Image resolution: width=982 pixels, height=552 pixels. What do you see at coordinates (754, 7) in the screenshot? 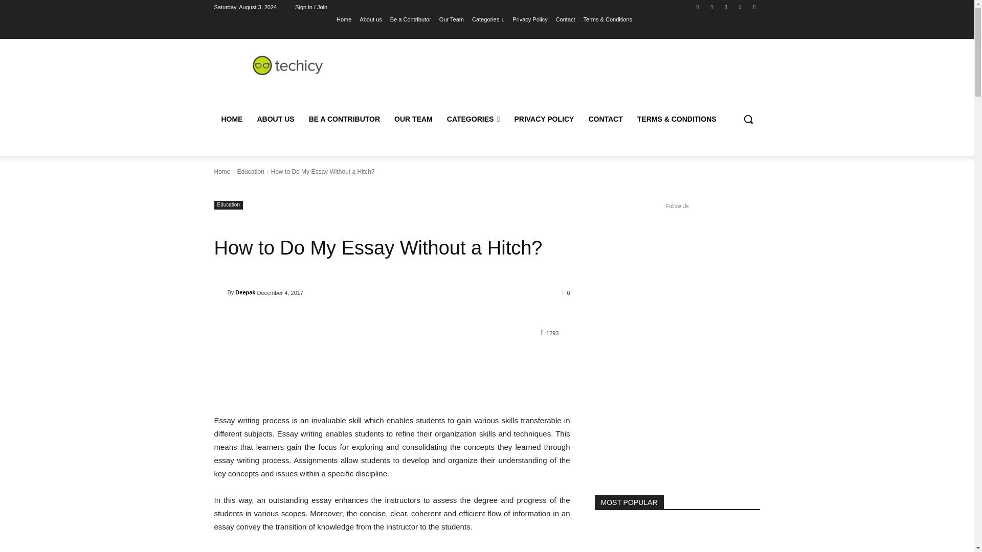
I see `Youtube` at bounding box center [754, 7].